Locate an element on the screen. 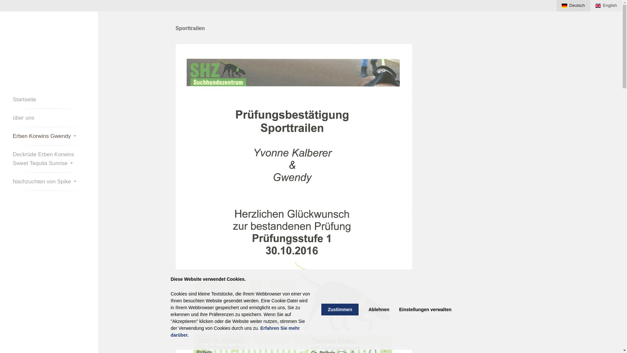  Deutsch is located at coordinates (573, 6).